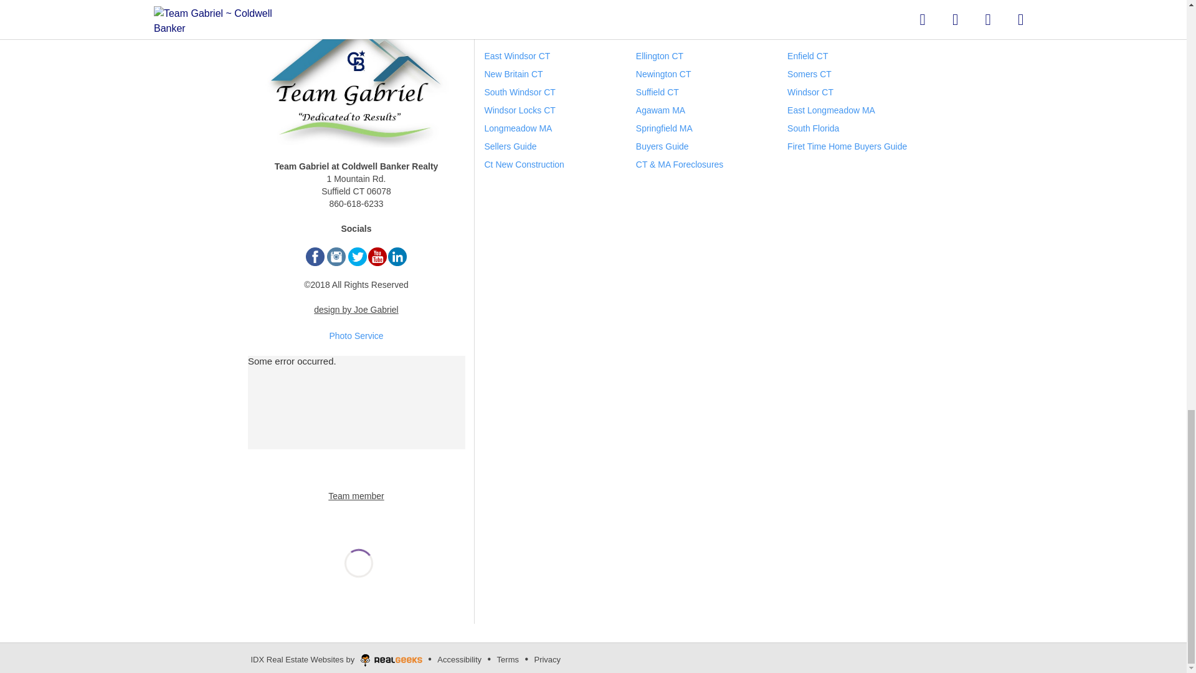 The image size is (1196, 673). What do you see at coordinates (659, 56) in the screenshot?
I see `Ellington CT` at bounding box center [659, 56].